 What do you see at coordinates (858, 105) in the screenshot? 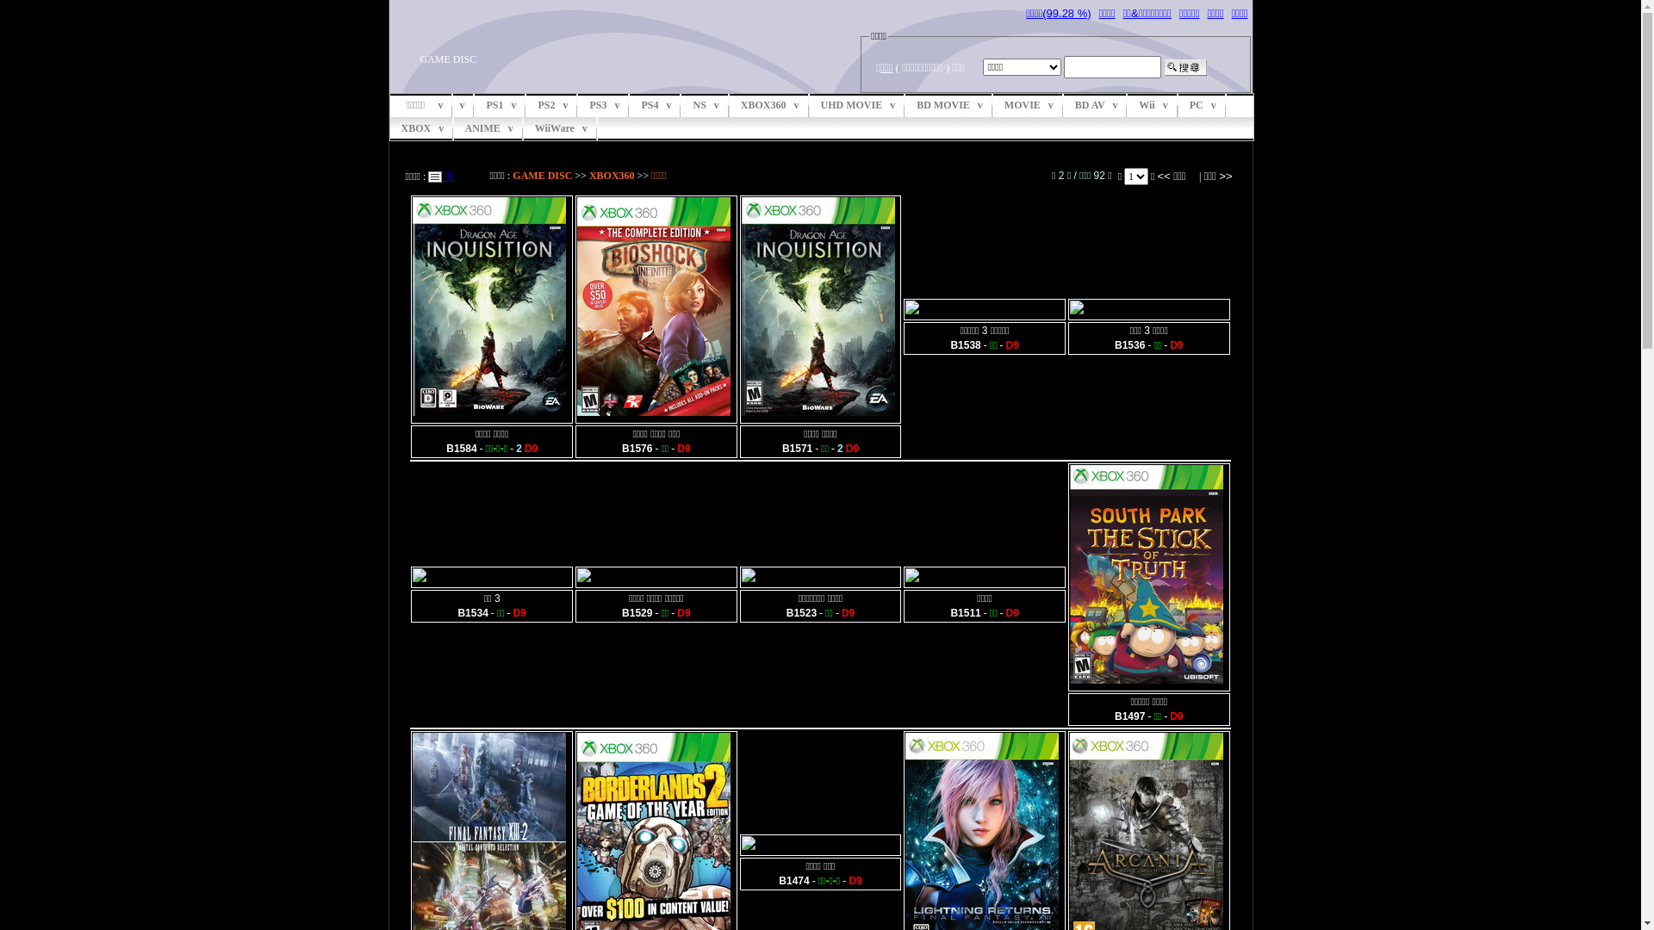
I see `  UHD MOVIE  ` at bounding box center [858, 105].